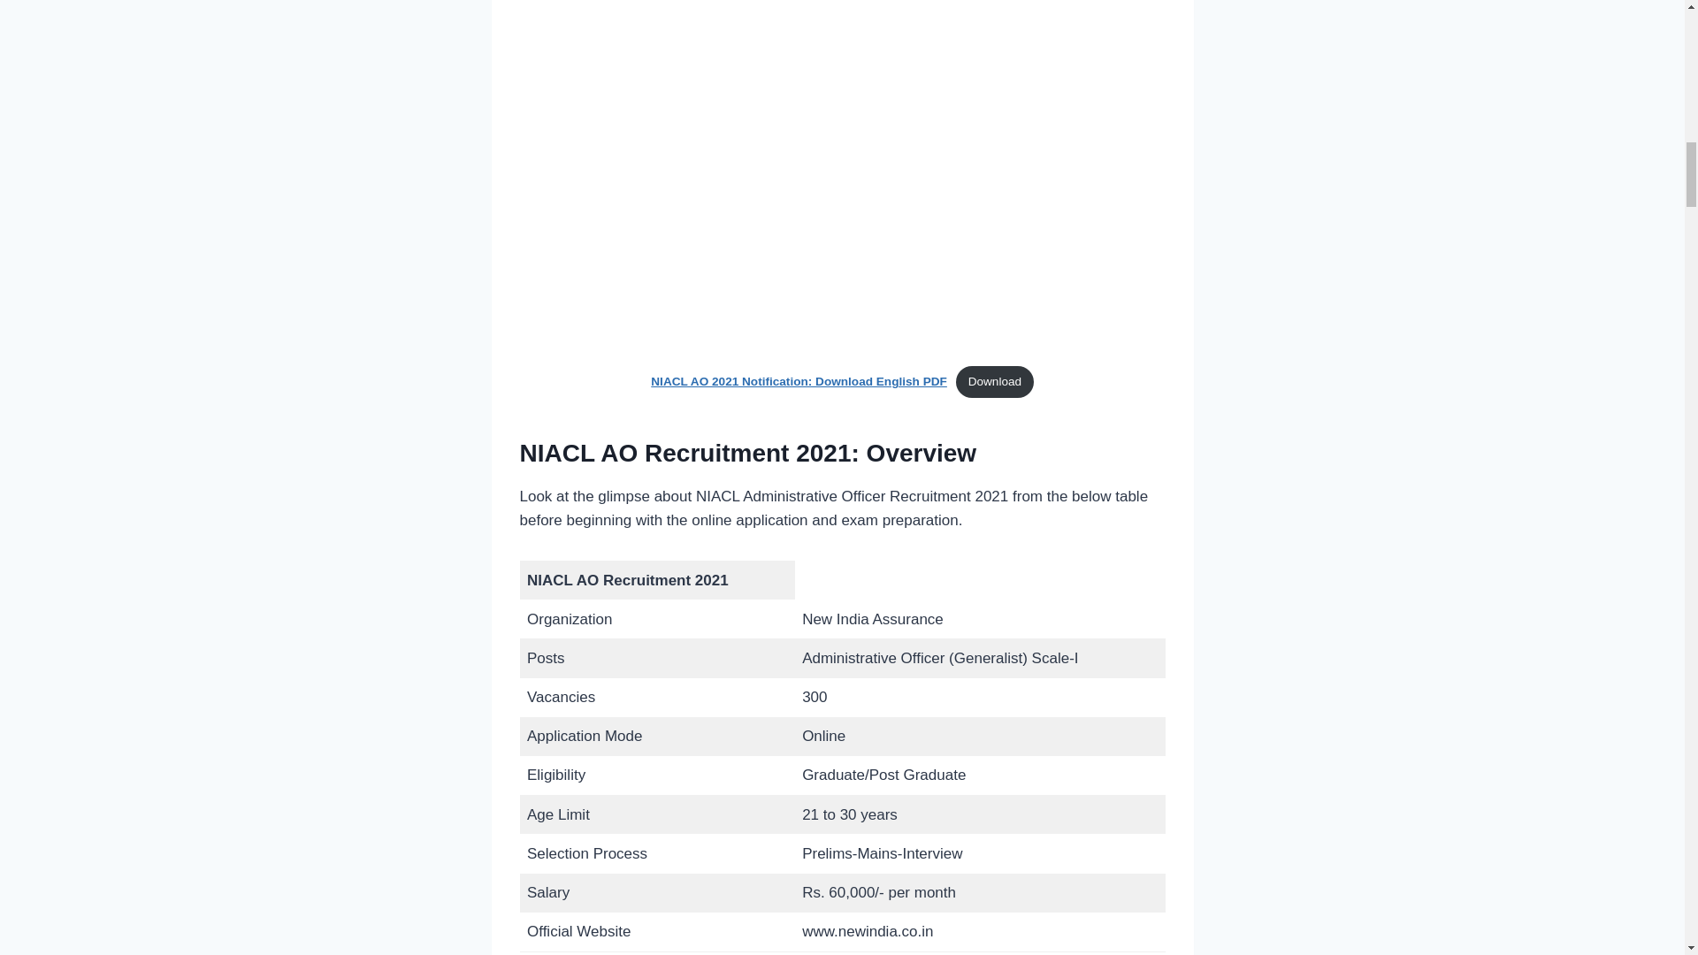  Describe the element at coordinates (799, 381) in the screenshot. I see `NIACL AO 2021 Notification: Download English PDF` at that location.